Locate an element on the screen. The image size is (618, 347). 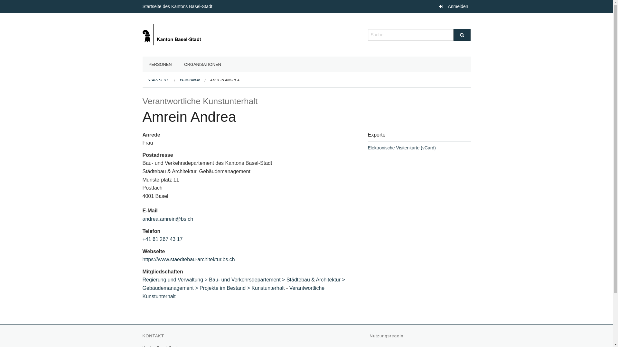
Regierung und Verwaltung is located at coordinates (176, 280).